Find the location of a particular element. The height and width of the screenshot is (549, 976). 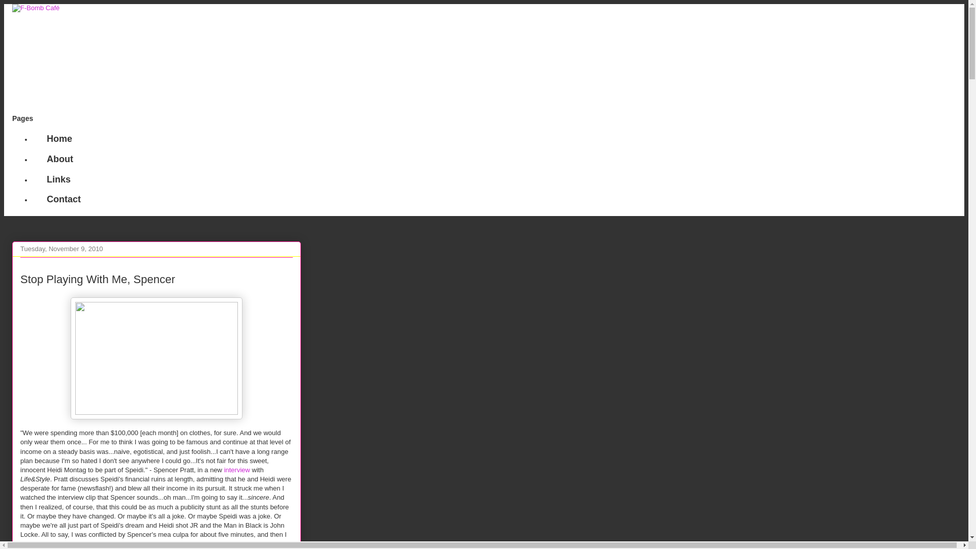

interview is located at coordinates (237, 470).